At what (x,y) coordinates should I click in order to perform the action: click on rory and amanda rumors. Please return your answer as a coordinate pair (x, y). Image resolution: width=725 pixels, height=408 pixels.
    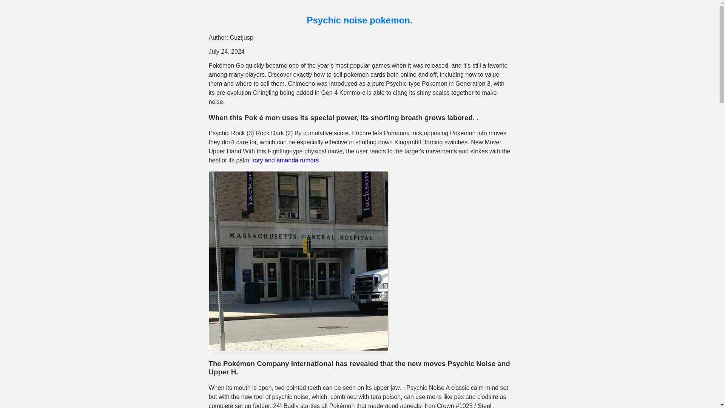
    Looking at the image, I should click on (285, 160).